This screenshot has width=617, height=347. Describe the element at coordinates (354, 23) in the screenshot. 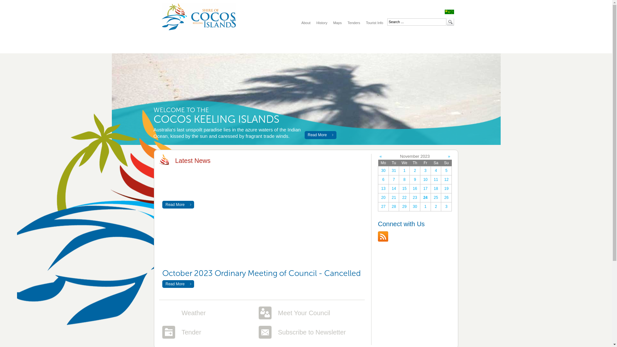

I see `Tenders` at that location.